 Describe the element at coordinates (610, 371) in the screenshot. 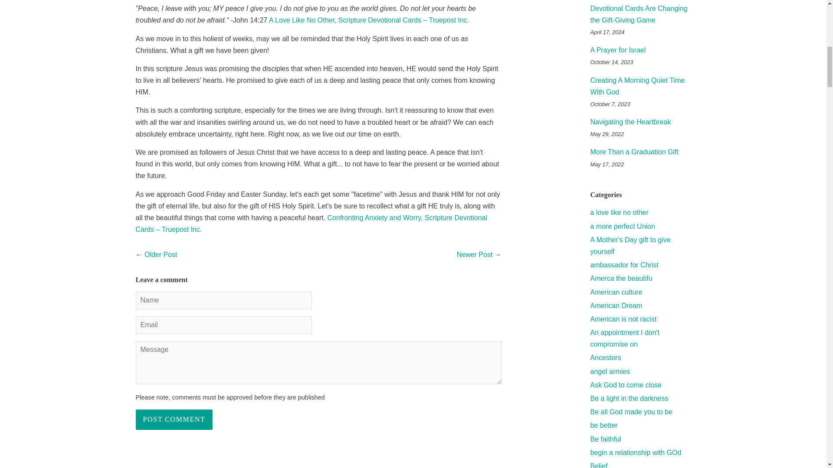

I see `Show articles tagged angel armies` at that location.